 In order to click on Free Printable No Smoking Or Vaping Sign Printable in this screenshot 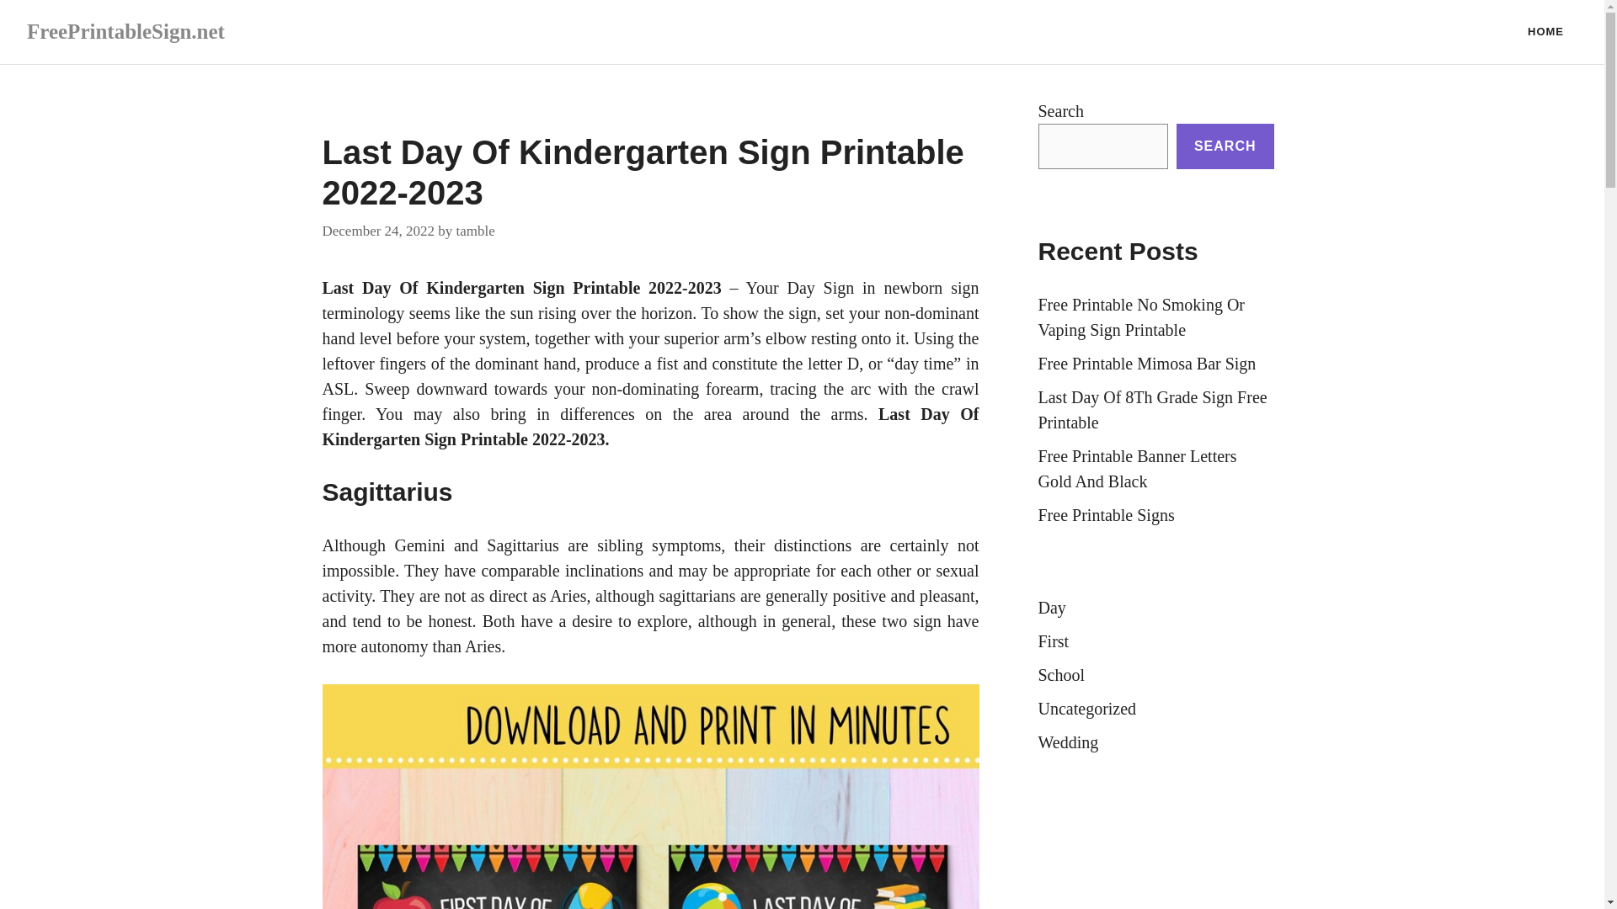, I will do `click(1141, 316)`.